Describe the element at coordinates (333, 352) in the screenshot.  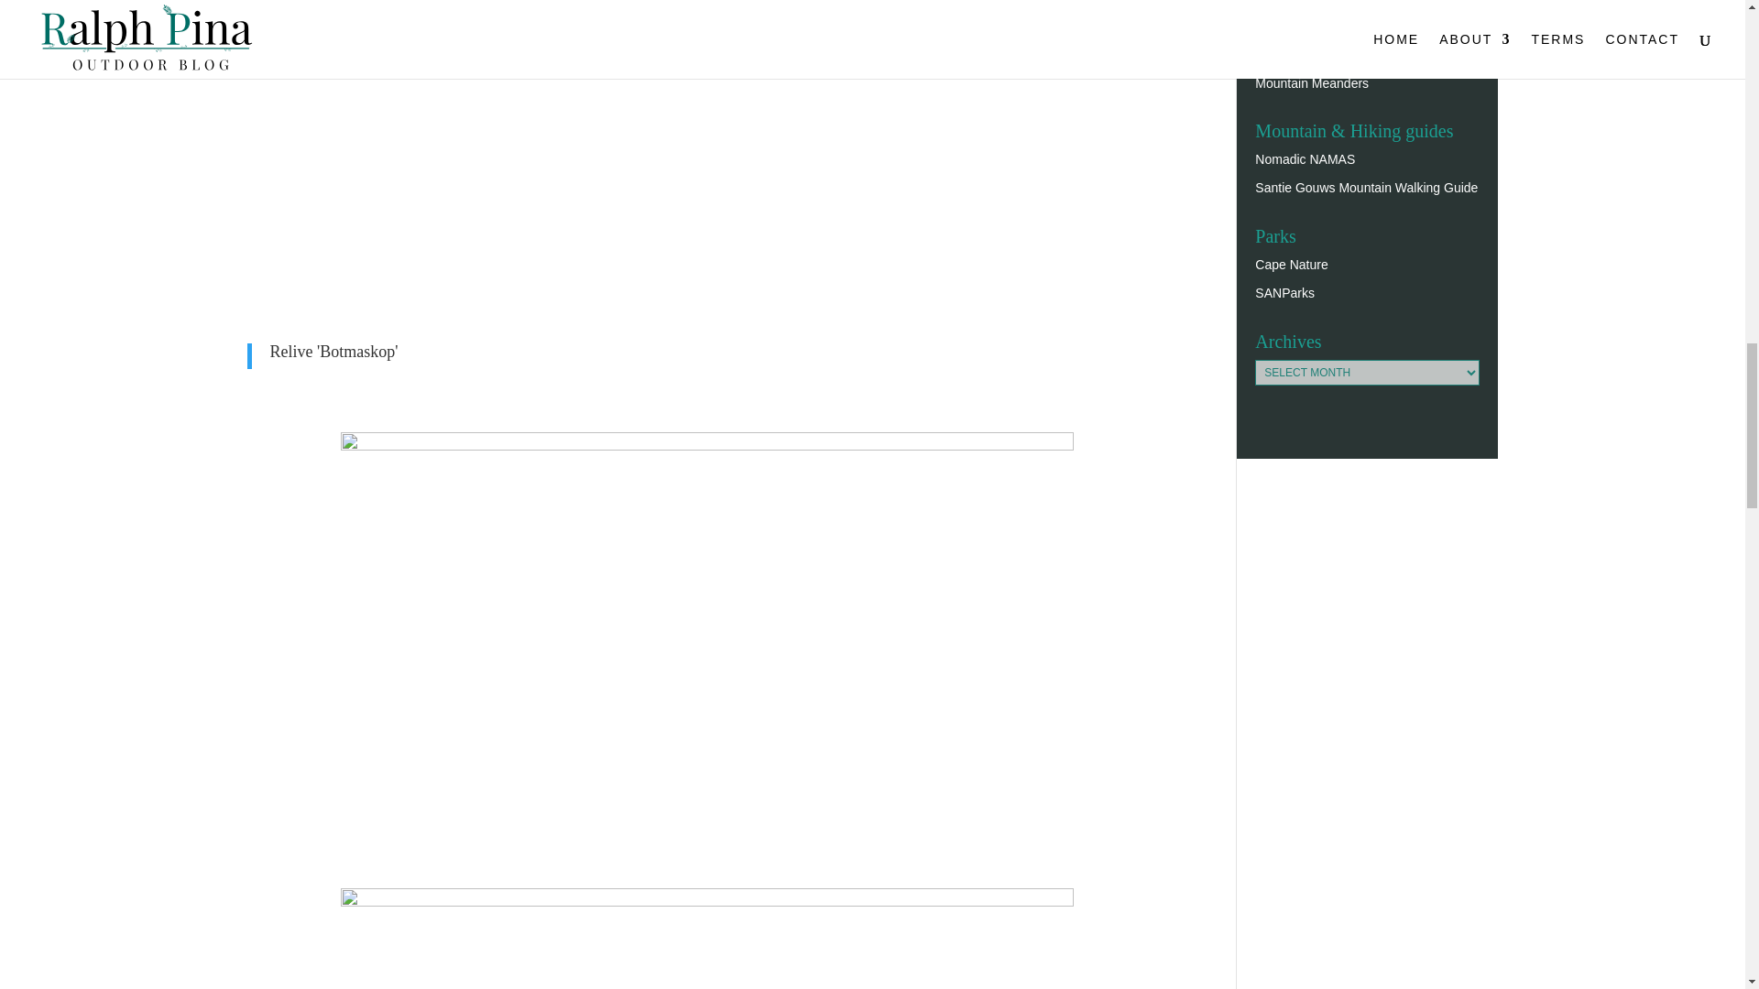
I see `Relive 'Botmaskop'` at that location.